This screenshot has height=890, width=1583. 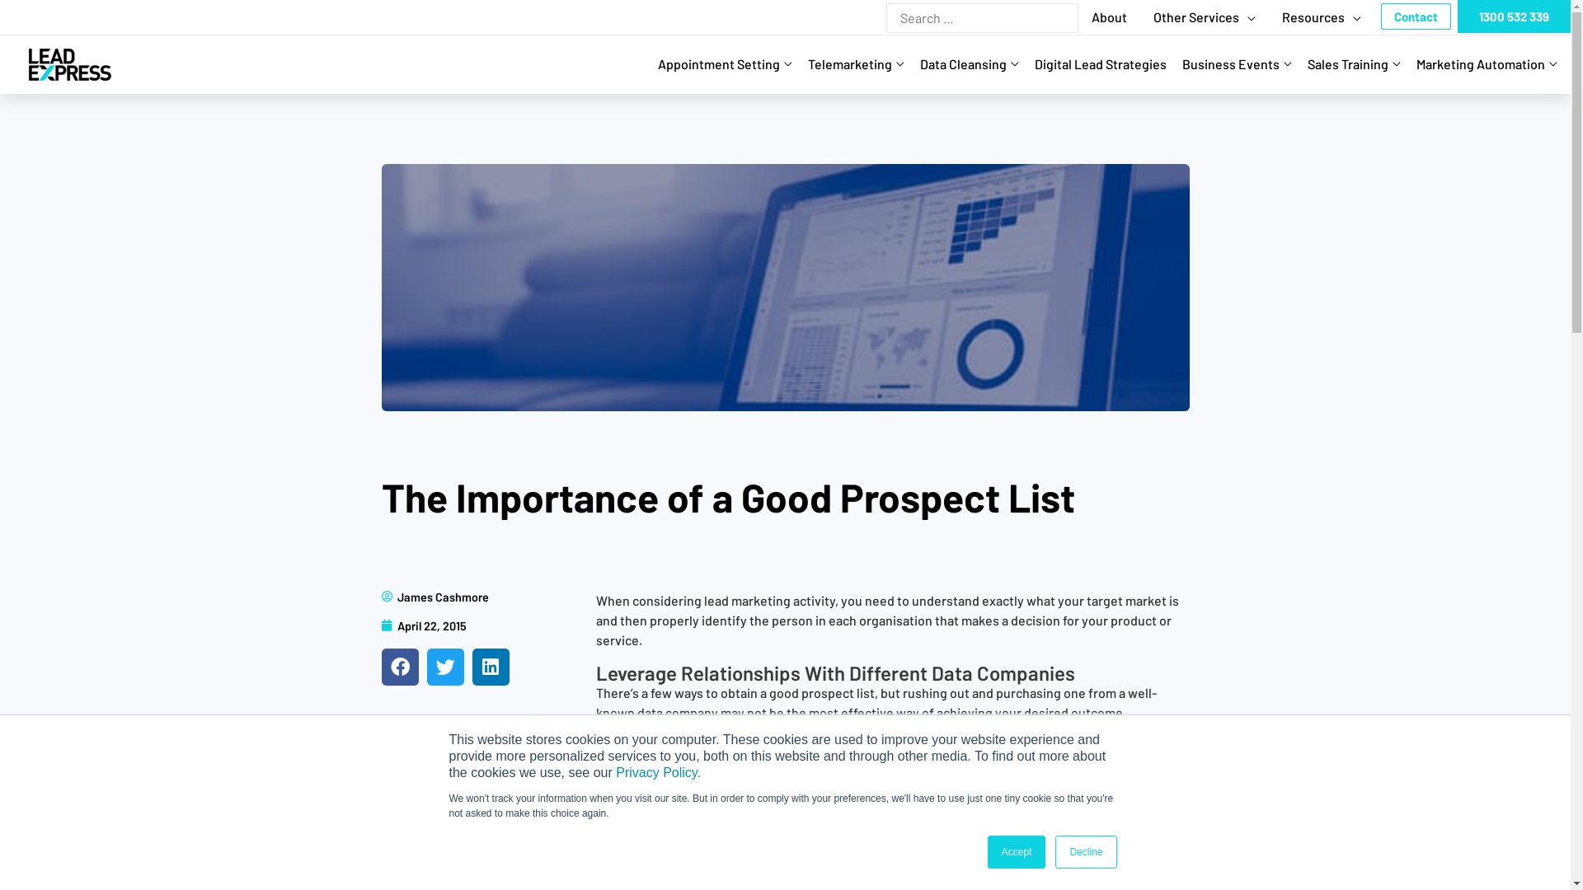 What do you see at coordinates (1017, 852) in the screenshot?
I see `Accept` at bounding box center [1017, 852].